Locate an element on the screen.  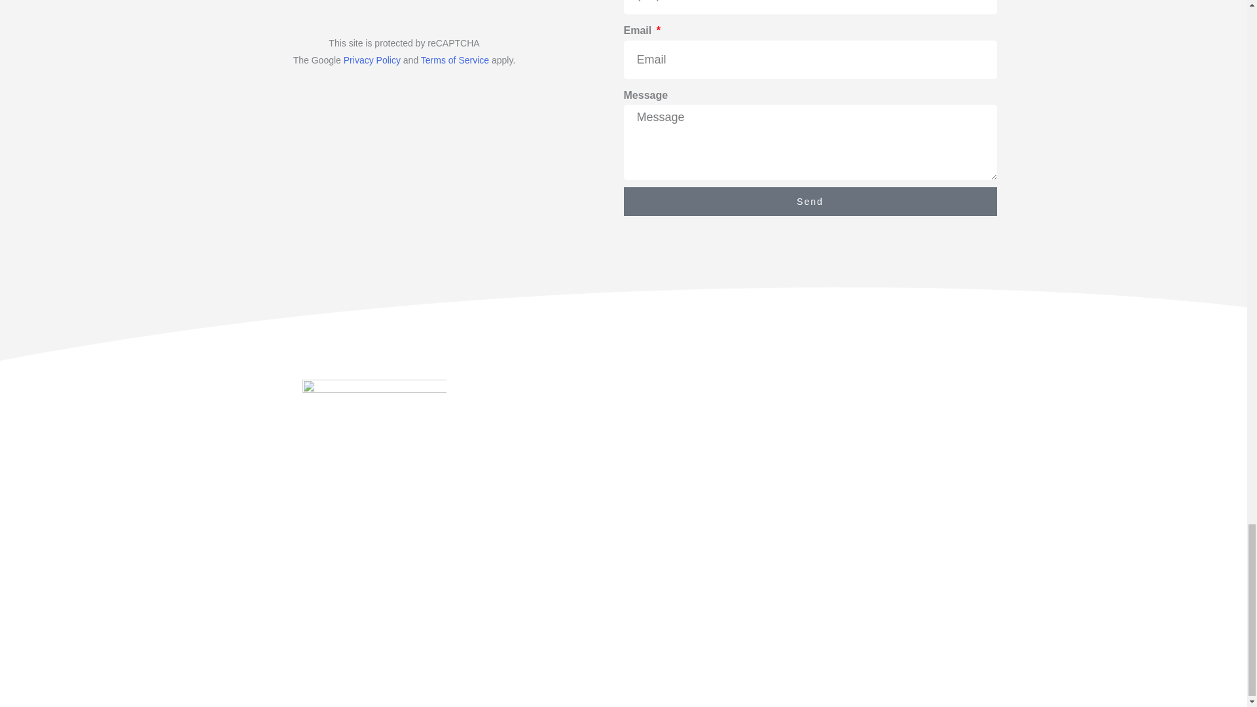
Privacy Policy is located at coordinates (372, 60).